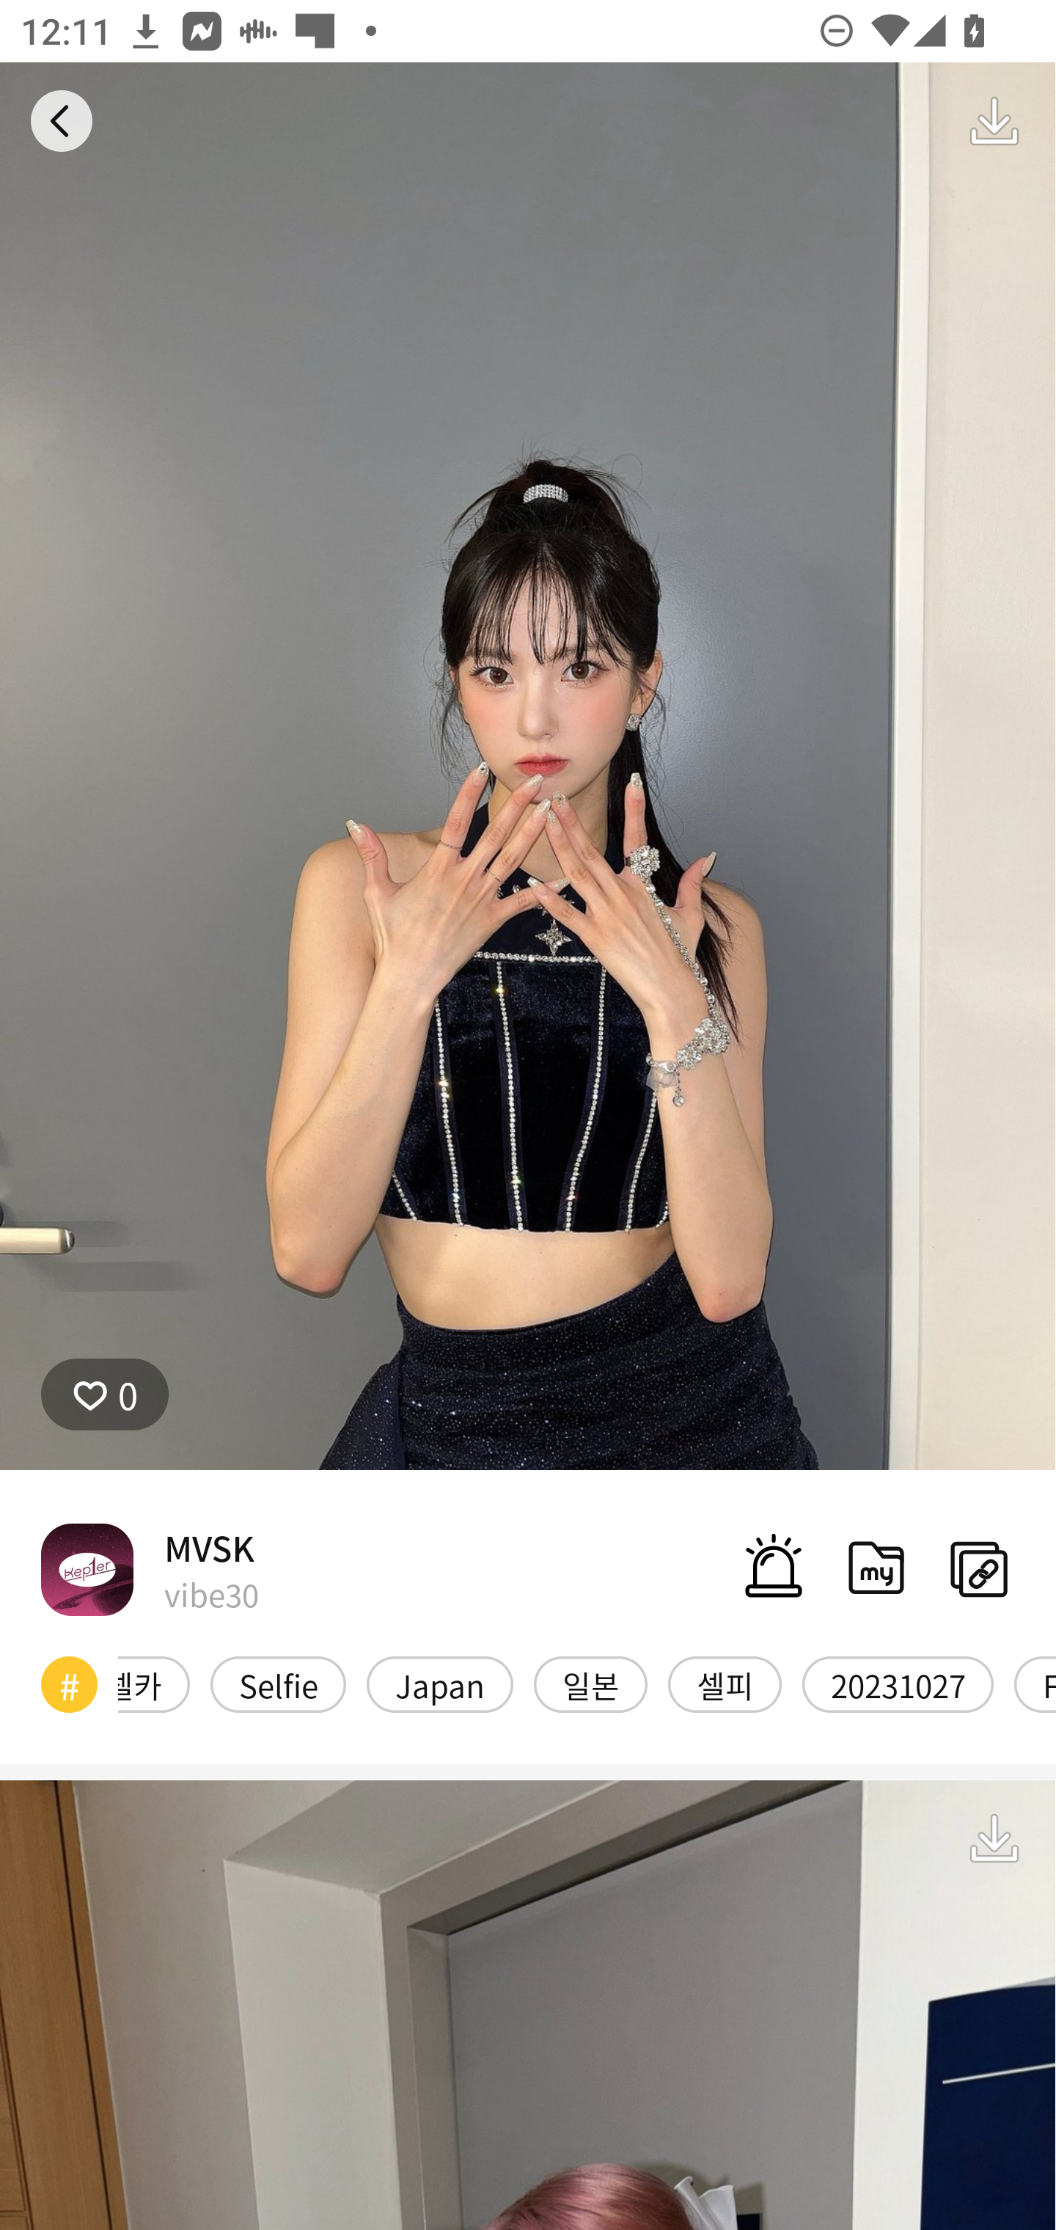 This screenshot has height=2230, width=1056. I want to click on MVSK vibe30, so click(150, 1568).